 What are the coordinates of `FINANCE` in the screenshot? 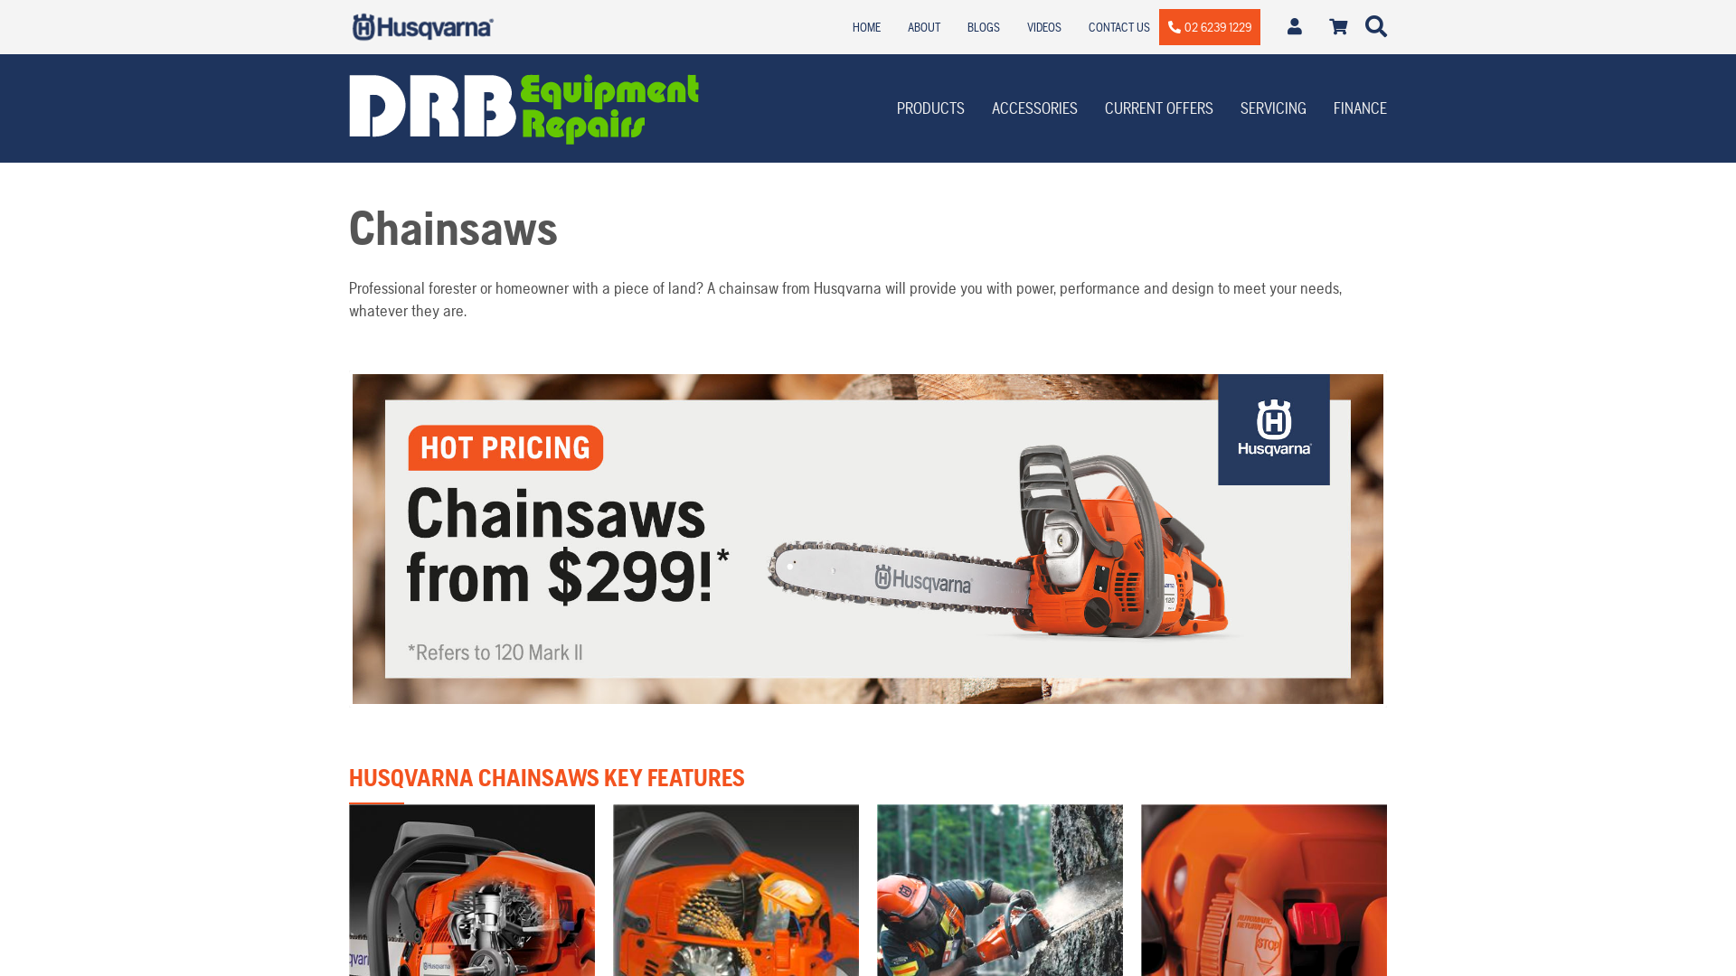 It's located at (1360, 108).